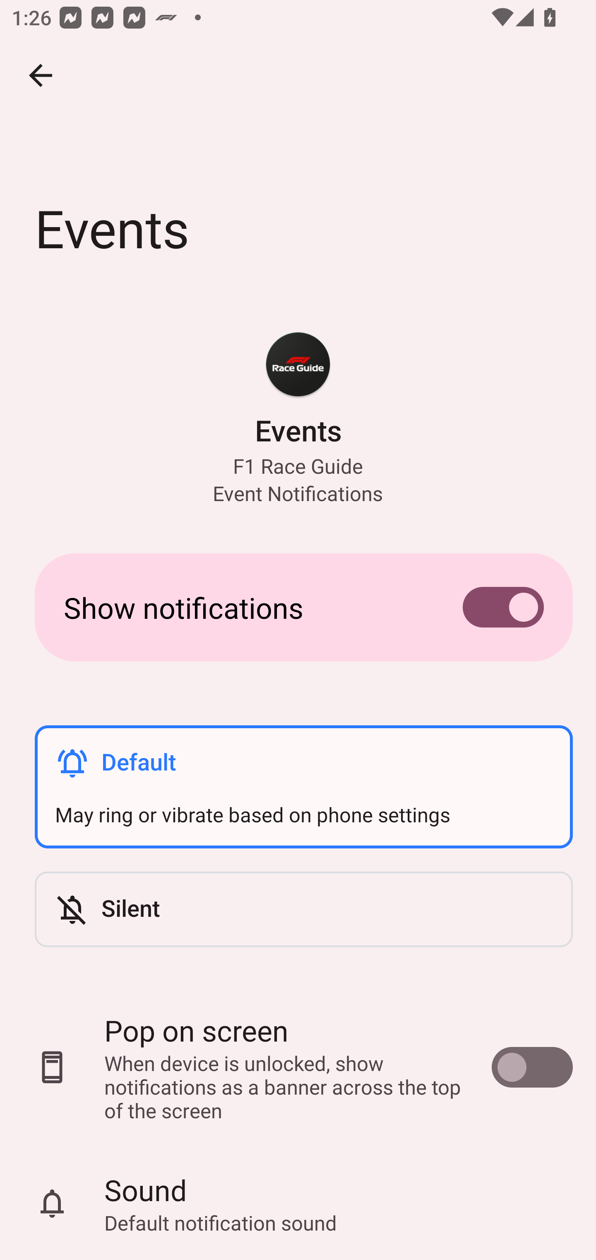 This screenshot has width=596, height=1260. I want to click on Navigate up, so click(41, 75).